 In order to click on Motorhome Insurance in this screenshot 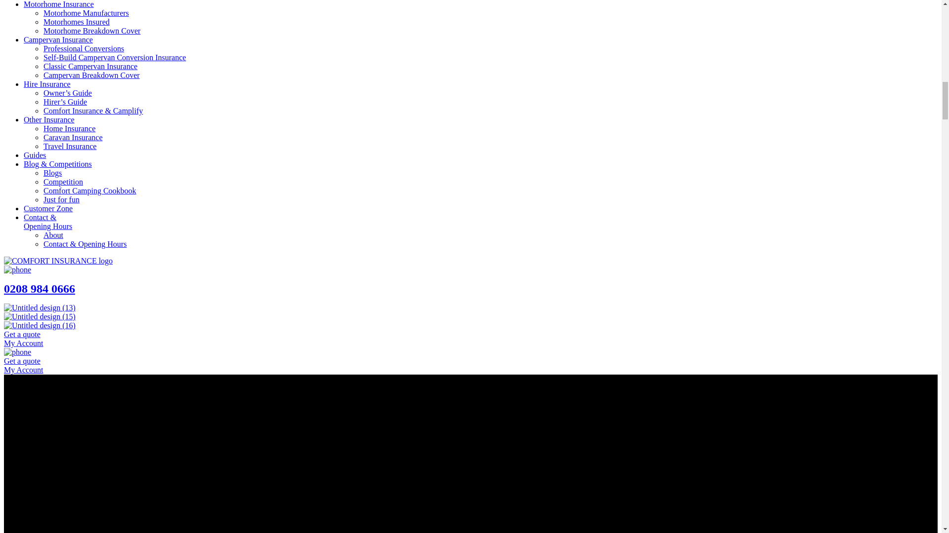, I will do `click(59, 4)`.